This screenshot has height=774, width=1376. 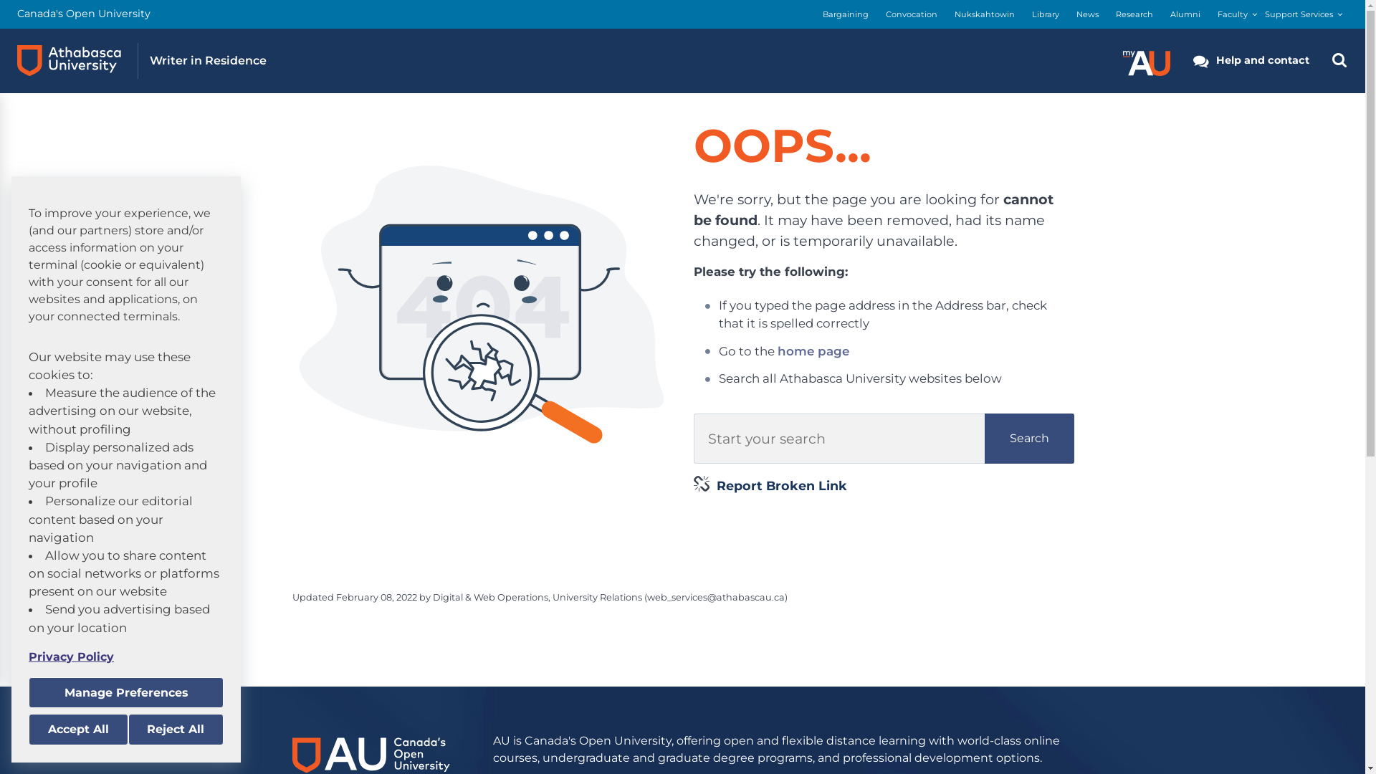 What do you see at coordinates (79, 730) in the screenshot?
I see `Accept All` at bounding box center [79, 730].